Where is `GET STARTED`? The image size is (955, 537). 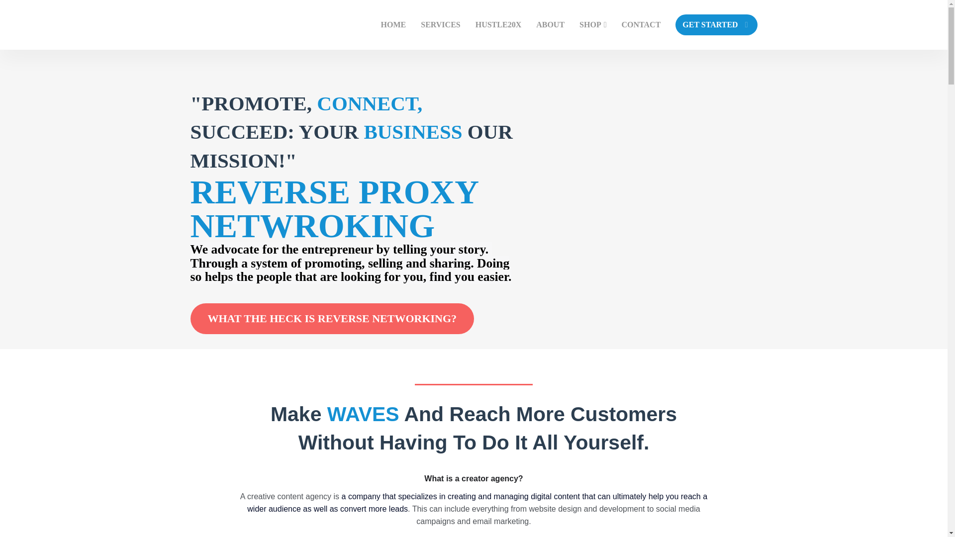 GET STARTED is located at coordinates (716, 25).